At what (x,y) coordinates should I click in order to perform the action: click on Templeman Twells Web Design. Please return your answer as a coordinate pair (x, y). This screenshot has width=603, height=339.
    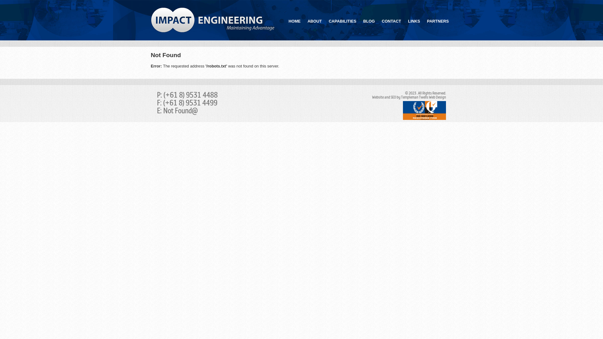
    Looking at the image, I should click on (423, 97).